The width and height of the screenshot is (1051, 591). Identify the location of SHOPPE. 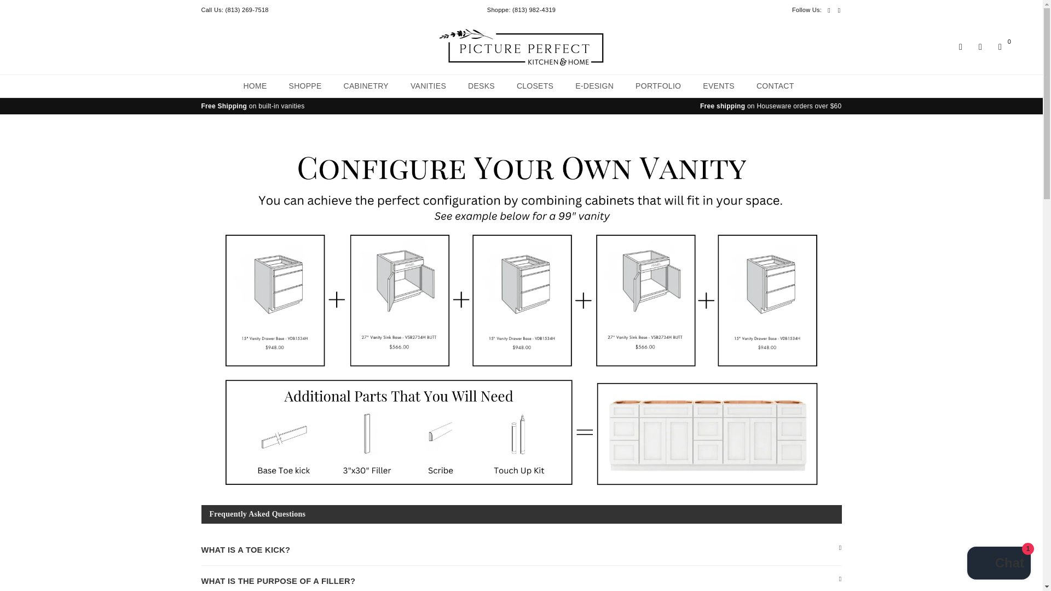
(305, 86).